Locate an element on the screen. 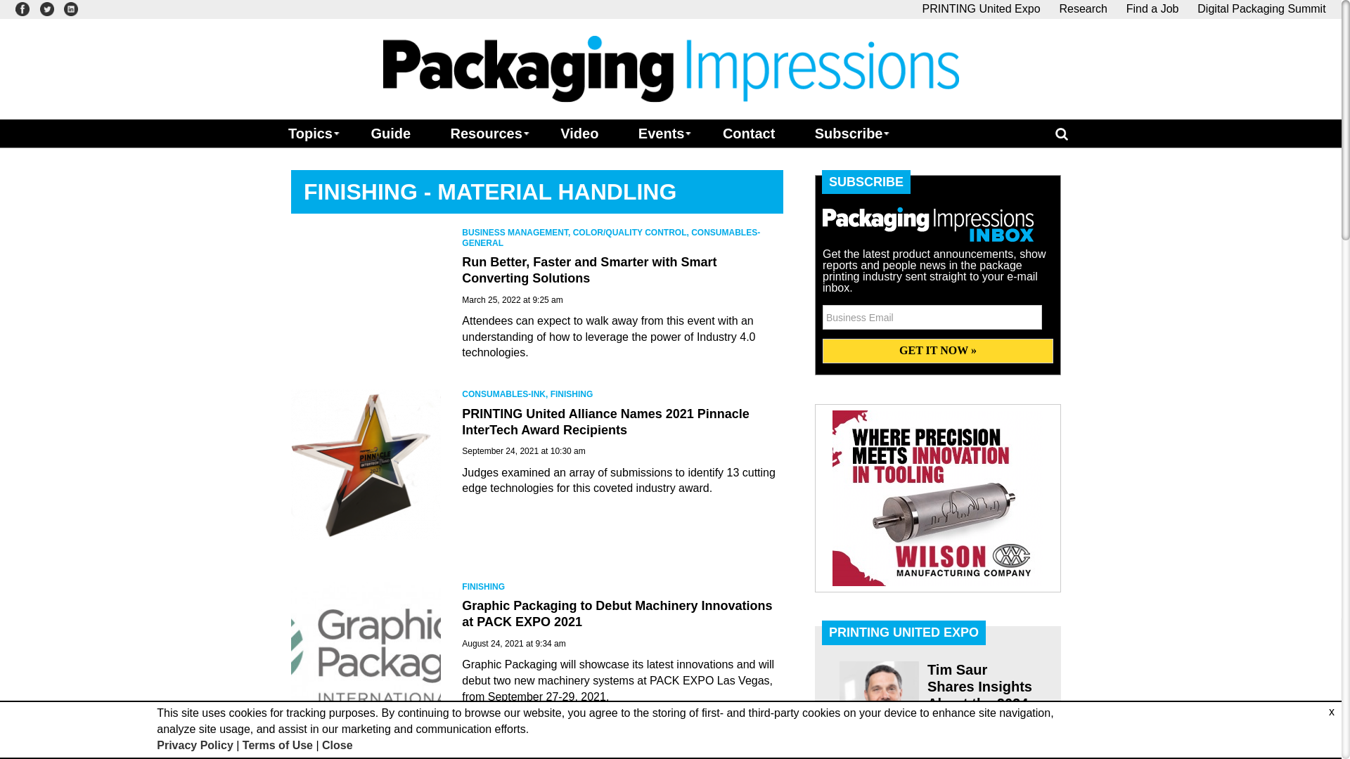 The image size is (1350, 759). Digital Packaging Summit is located at coordinates (1261, 8).